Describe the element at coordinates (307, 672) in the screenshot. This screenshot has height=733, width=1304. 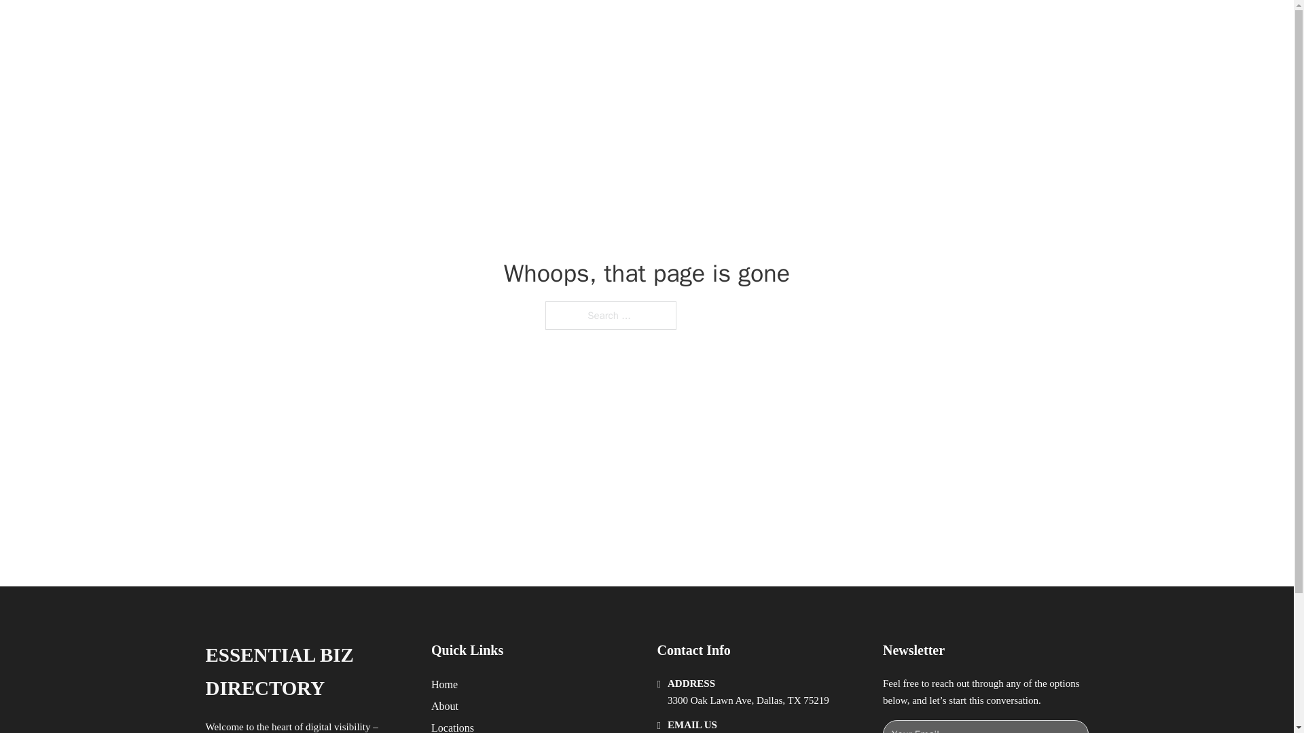
I see `ESSENTIAL BIZ DIRECTORY` at that location.